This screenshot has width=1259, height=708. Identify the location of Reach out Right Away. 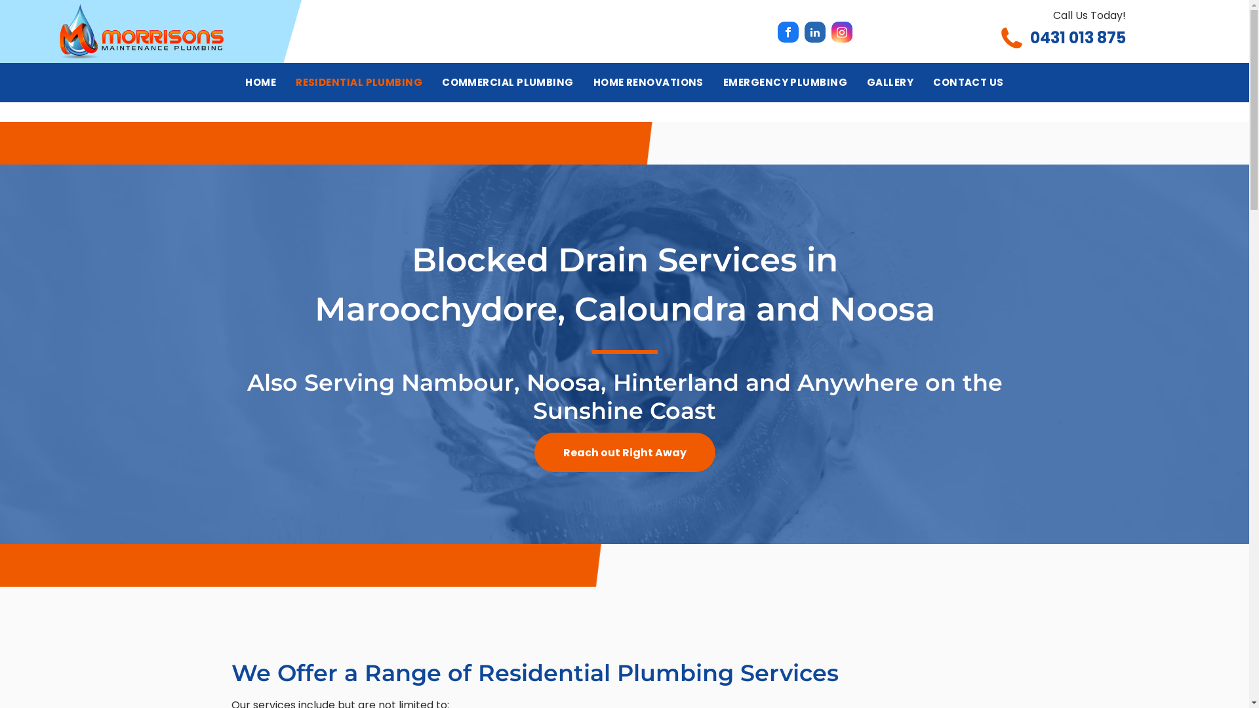
(624, 452).